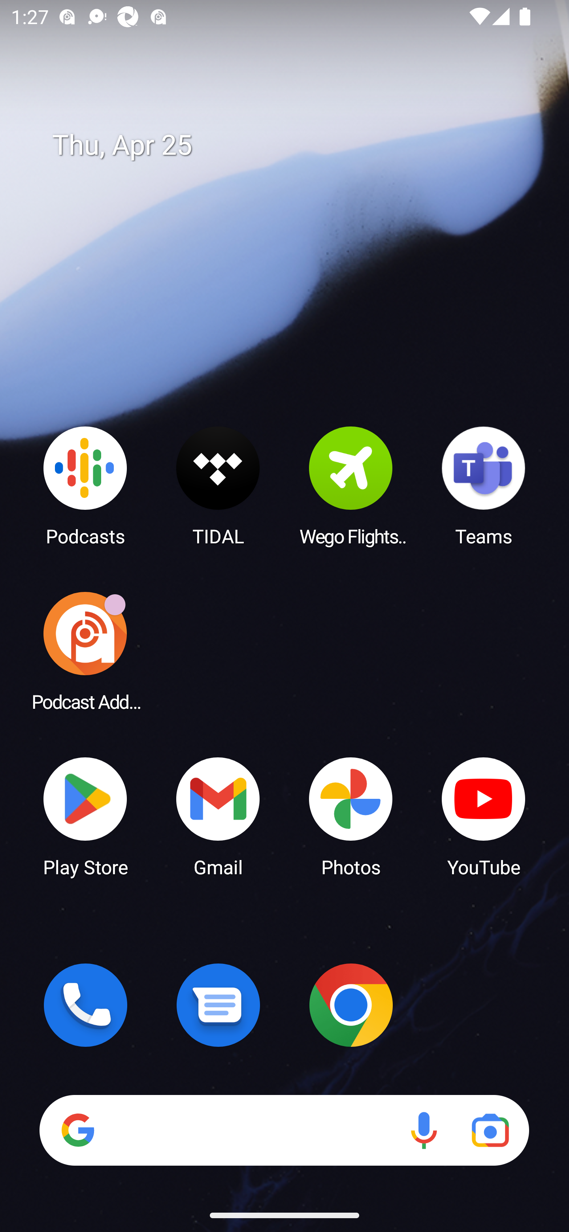 Image resolution: width=569 pixels, height=1232 pixels. What do you see at coordinates (351, 816) in the screenshot?
I see `Photos` at bounding box center [351, 816].